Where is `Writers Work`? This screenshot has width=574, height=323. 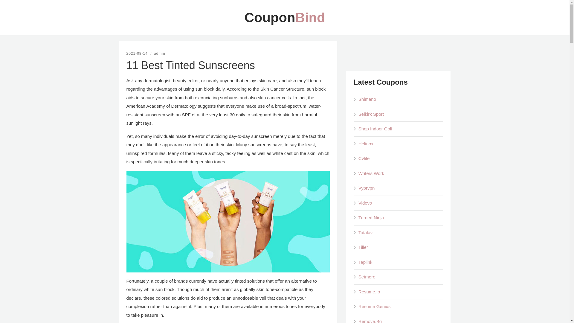
Writers Work is located at coordinates (401, 173).